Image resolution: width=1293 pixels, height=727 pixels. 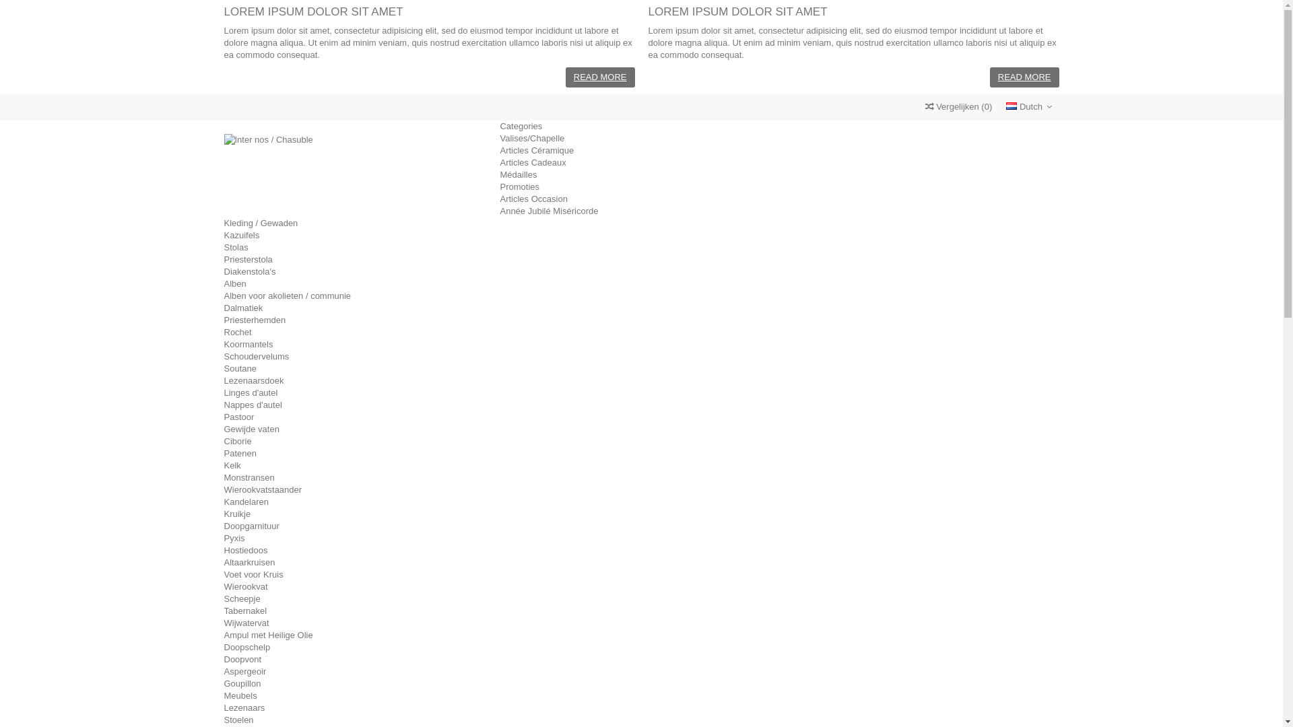 What do you see at coordinates (245, 672) in the screenshot?
I see `Aspergeoir` at bounding box center [245, 672].